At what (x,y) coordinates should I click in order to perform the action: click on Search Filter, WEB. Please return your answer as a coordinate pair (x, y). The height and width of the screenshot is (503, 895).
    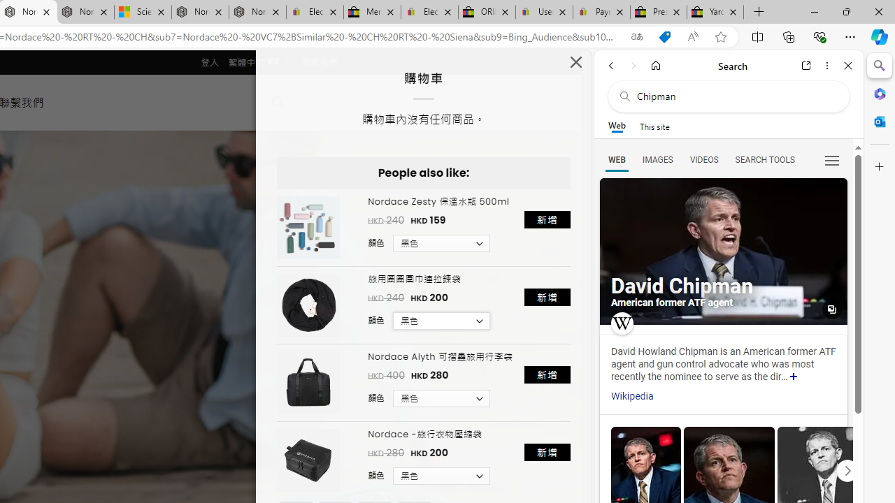
    Looking at the image, I should click on (617, 159).